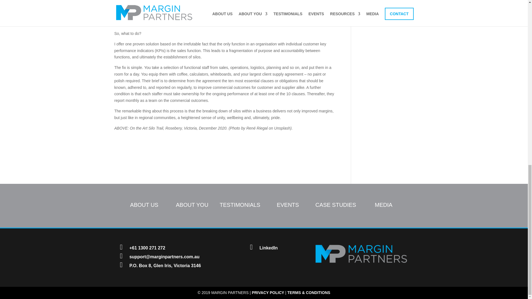 The width and height of the screenshot is (532, 299). I want to click on ABOUT US, so click(144, 205).